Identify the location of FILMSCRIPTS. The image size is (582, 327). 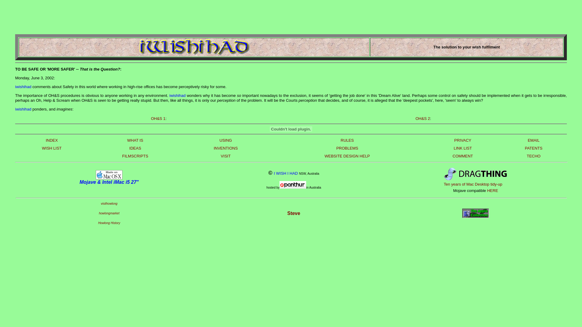
(135, 156).